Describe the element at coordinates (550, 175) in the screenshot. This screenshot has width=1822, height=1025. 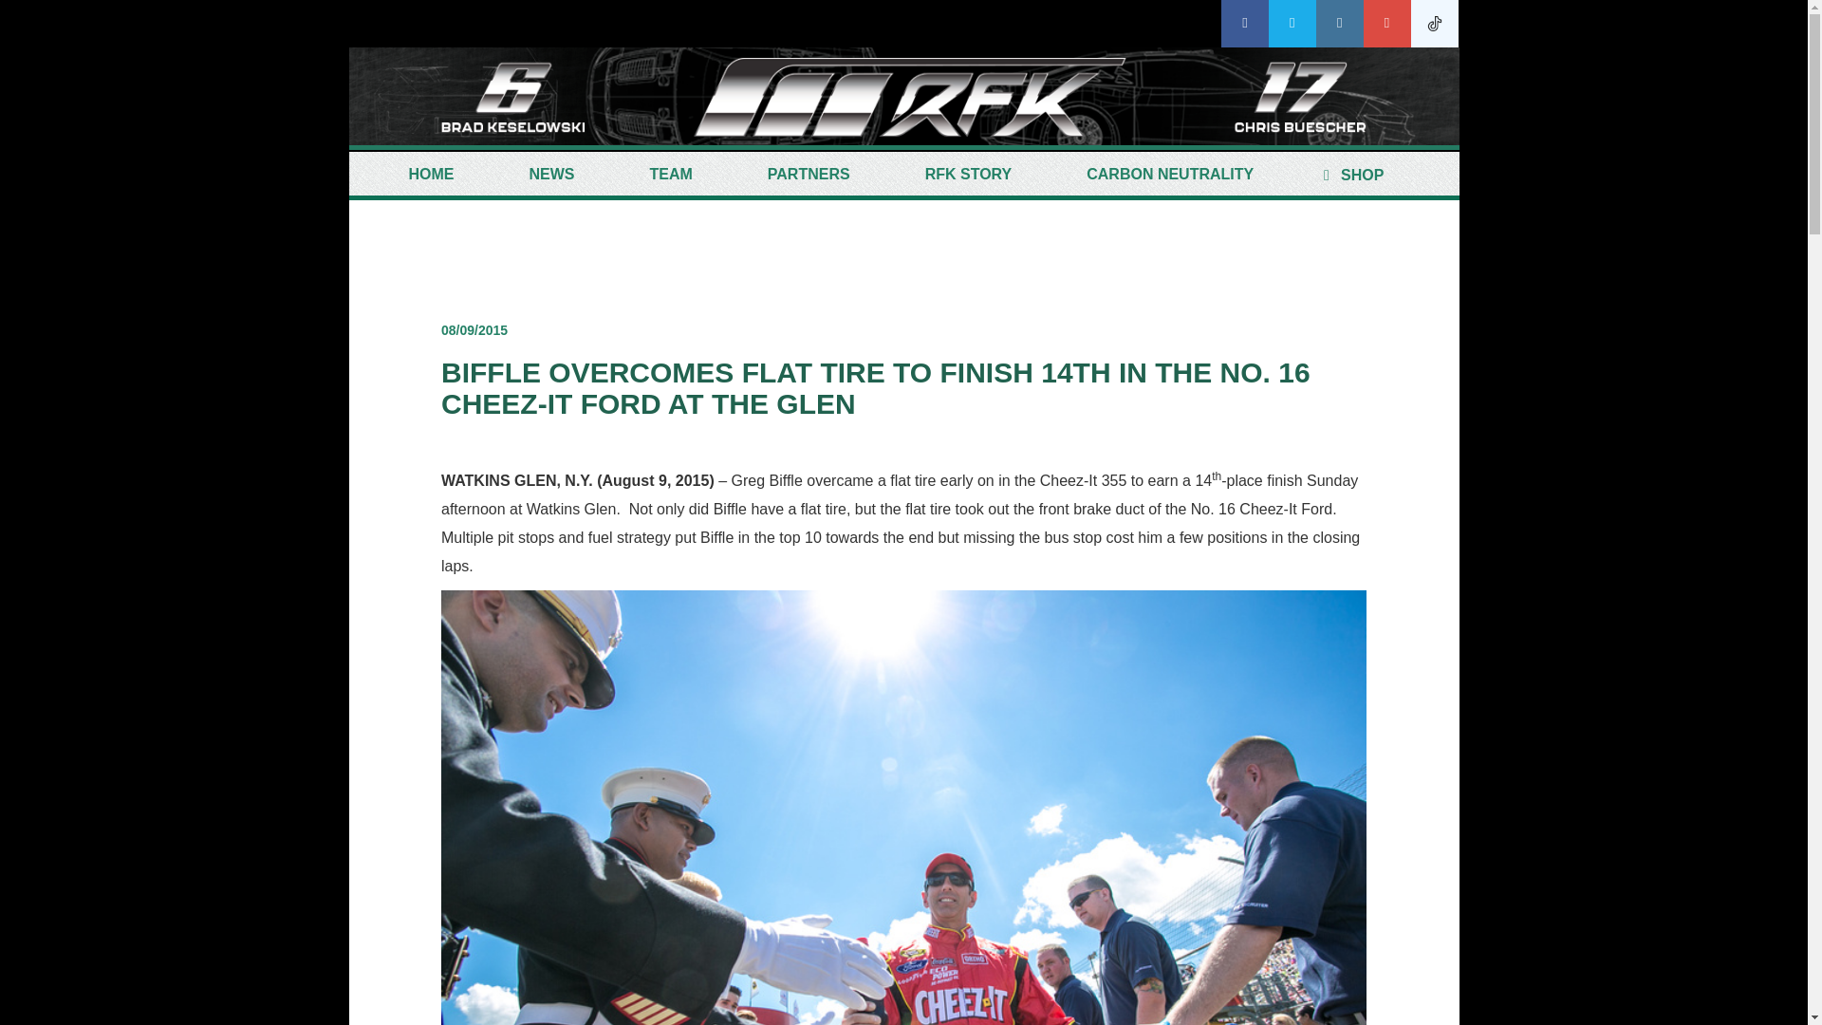
I see `NEWS` at that location.